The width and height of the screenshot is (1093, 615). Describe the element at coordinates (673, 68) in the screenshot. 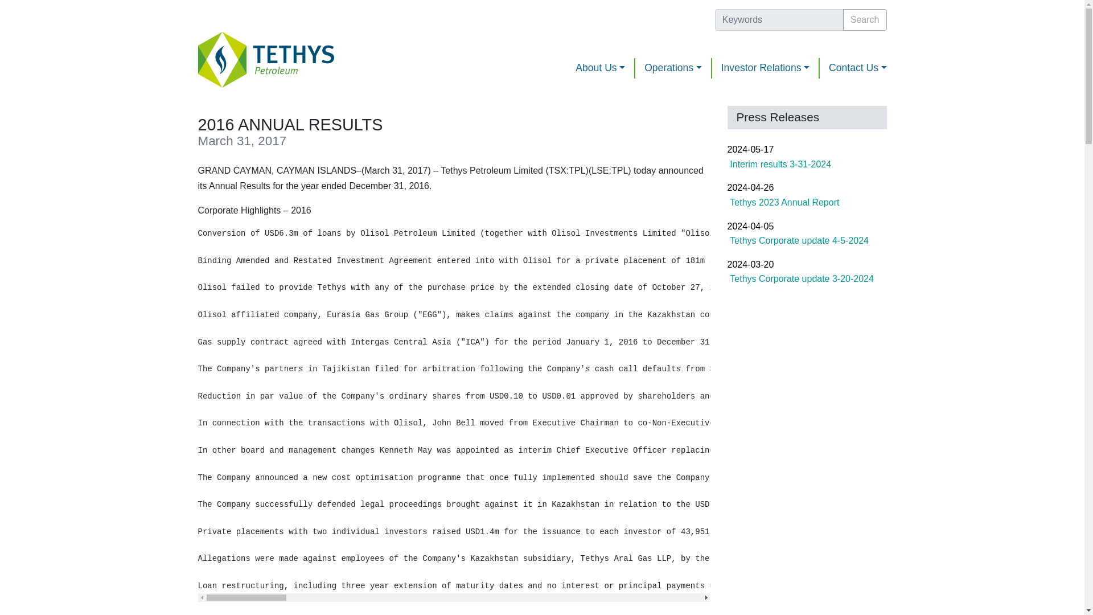

I see `Operations` at that location.